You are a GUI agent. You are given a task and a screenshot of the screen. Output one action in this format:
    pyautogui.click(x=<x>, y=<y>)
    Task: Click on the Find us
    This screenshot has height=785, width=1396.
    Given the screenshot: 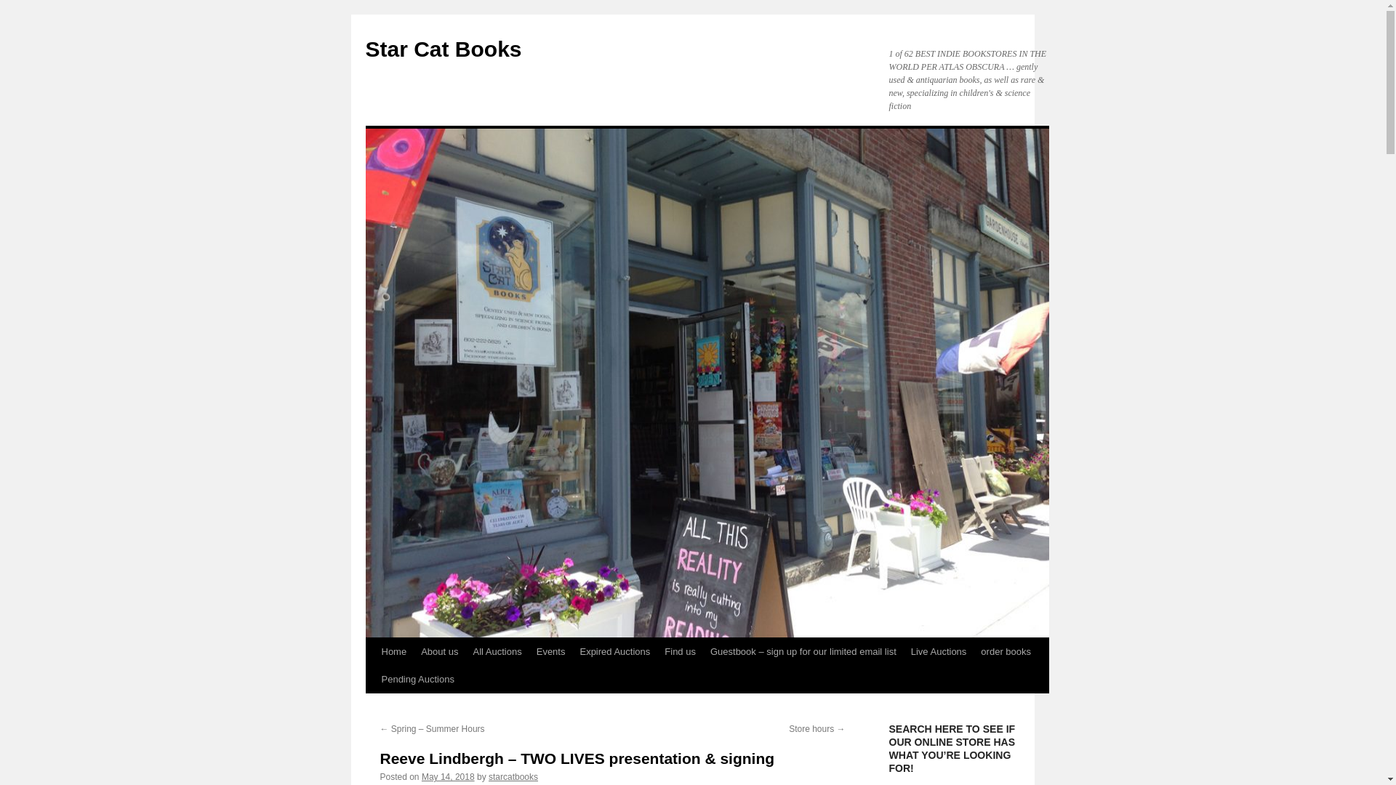 What is the action you would take?
    pyautogui.click(x=681, y=651)
    